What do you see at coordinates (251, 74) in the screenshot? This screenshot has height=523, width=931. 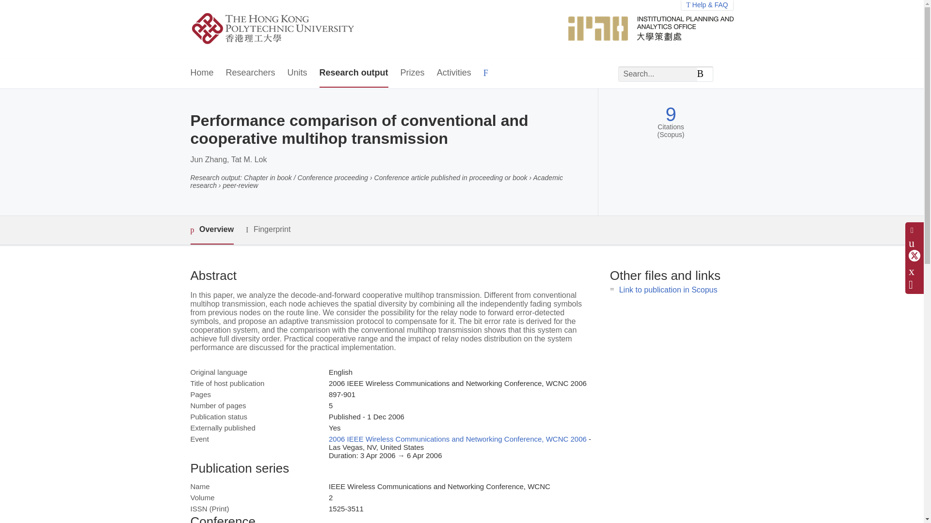 I see `Researchers` at bounding box center [251, 74].